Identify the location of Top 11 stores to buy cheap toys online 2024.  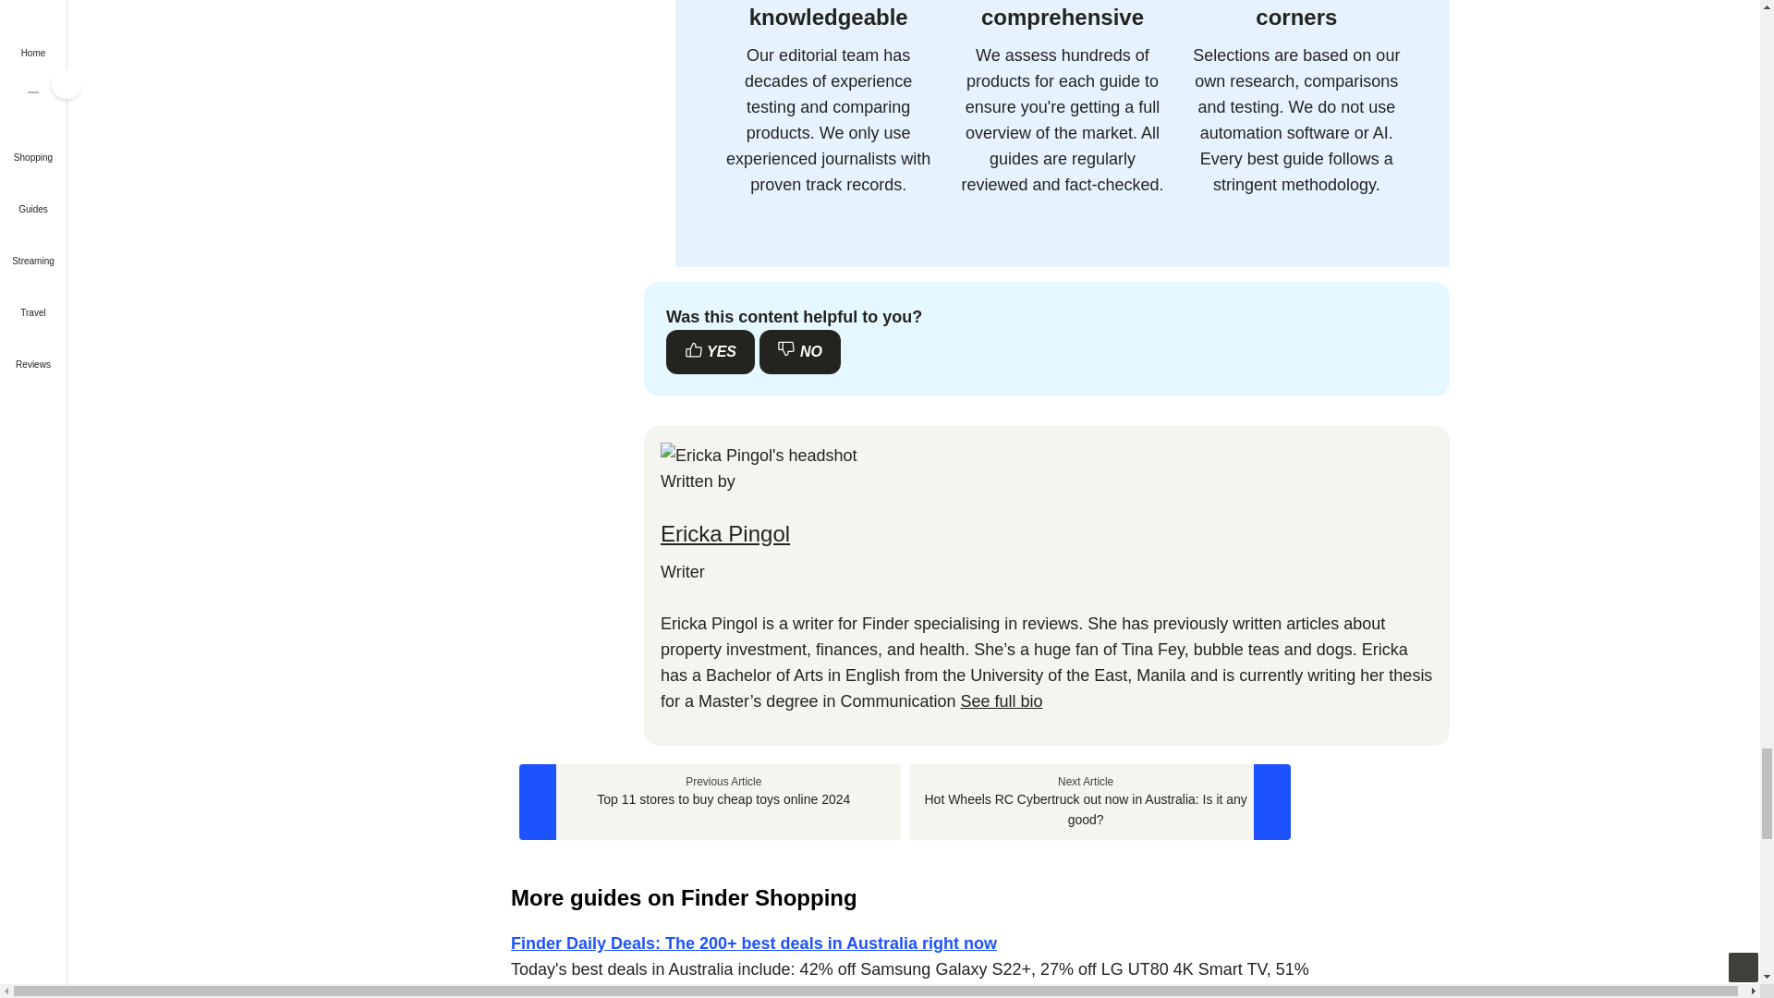
(710, 802).